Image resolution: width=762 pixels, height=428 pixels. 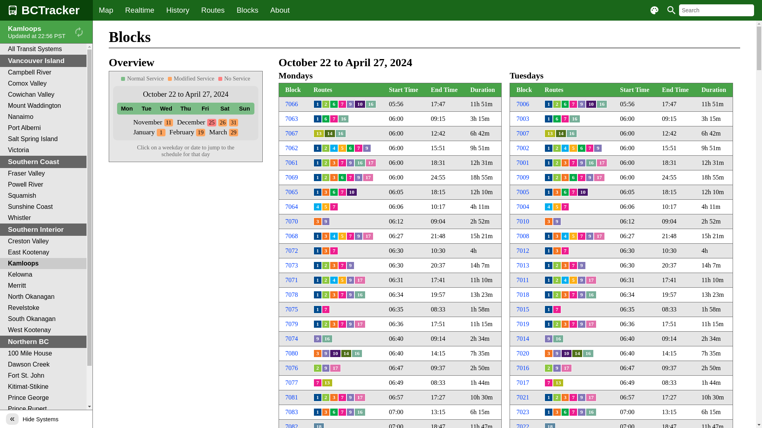 What do you see at coordinates (292, 148) in the screenshot?
I see `7062` at bounding box center [292, 148].